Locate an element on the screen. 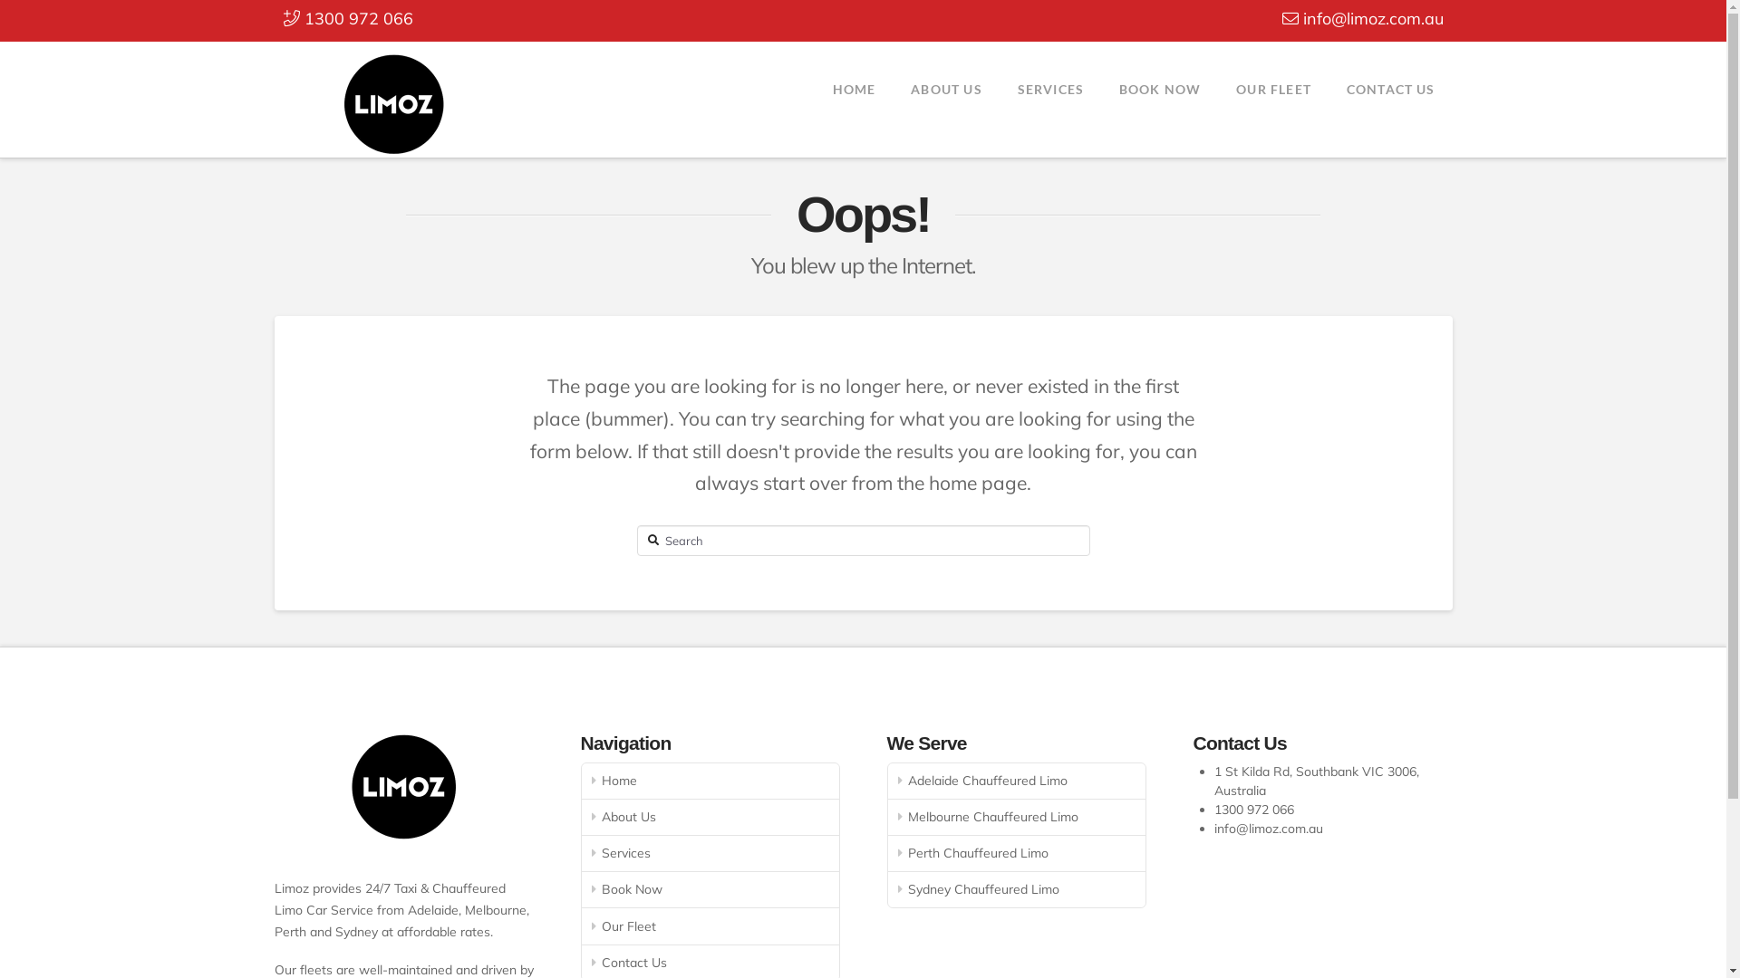 This screenshot has width=1740, height=978. Sydney Chauffeured Limo is located at coordinates (1017, 890).